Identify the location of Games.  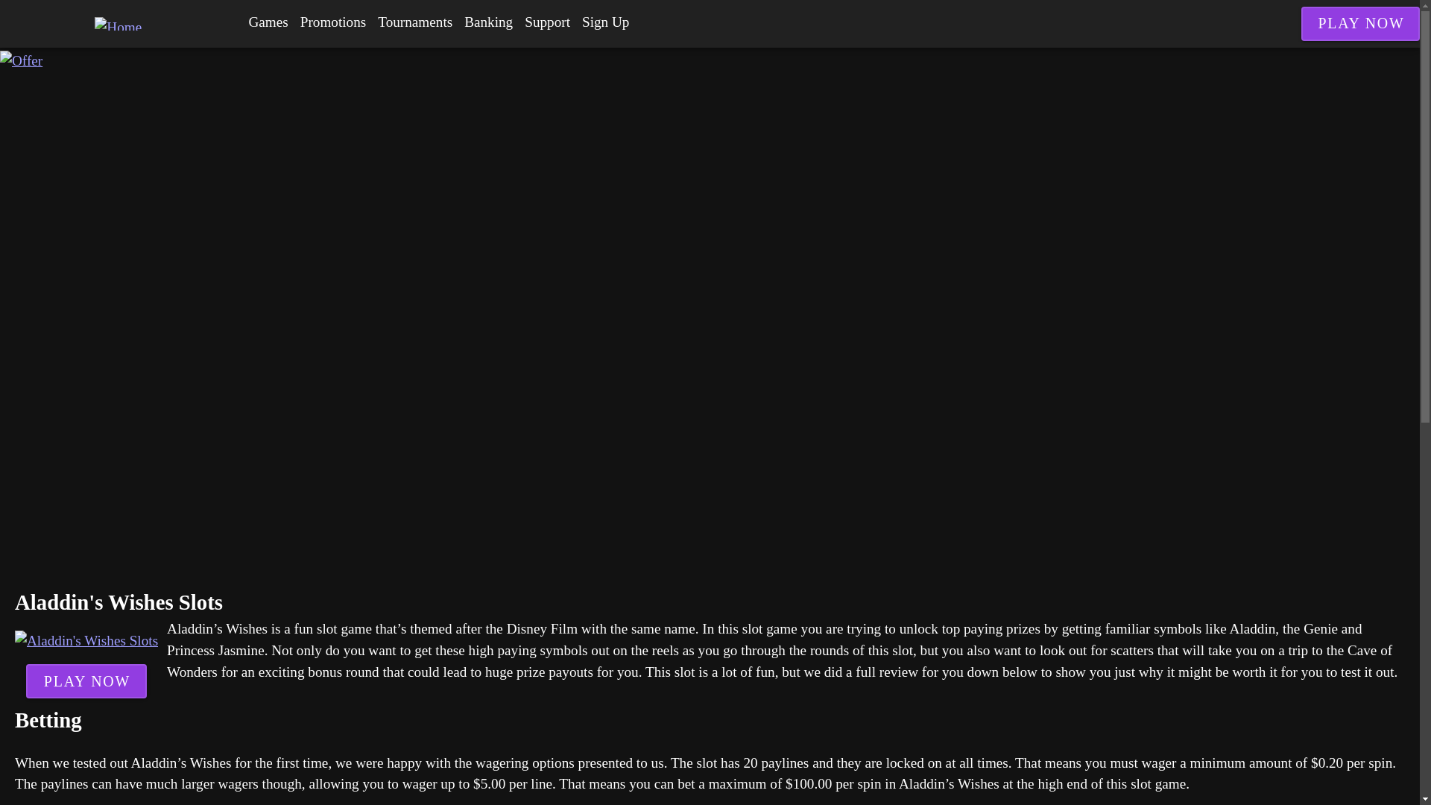
(268, 22).